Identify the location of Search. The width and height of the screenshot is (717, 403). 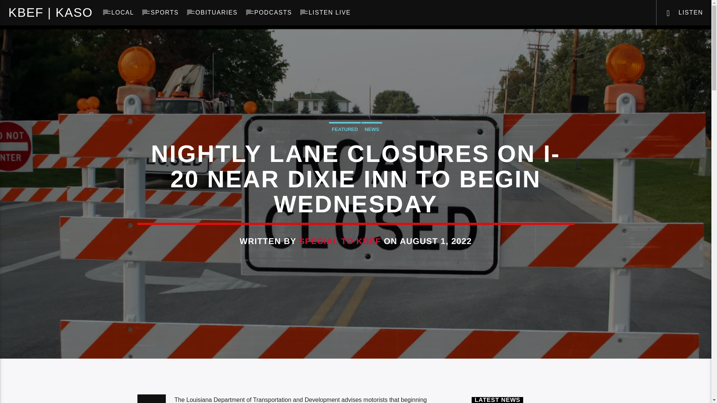
(593, 37).